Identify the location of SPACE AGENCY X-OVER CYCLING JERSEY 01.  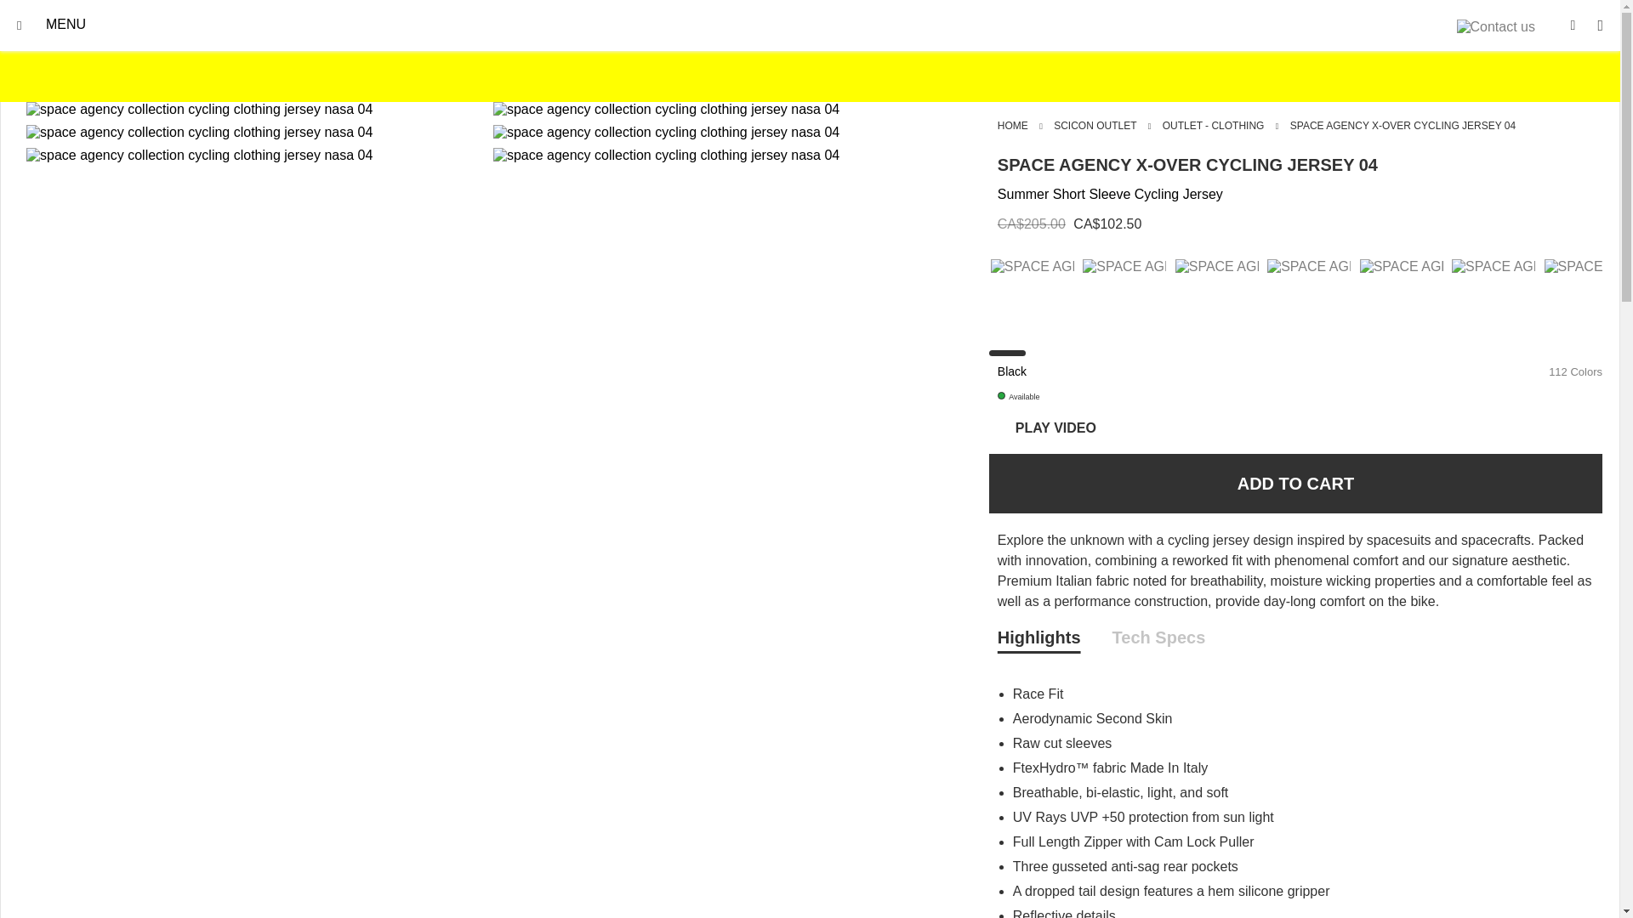
(1218, 298).